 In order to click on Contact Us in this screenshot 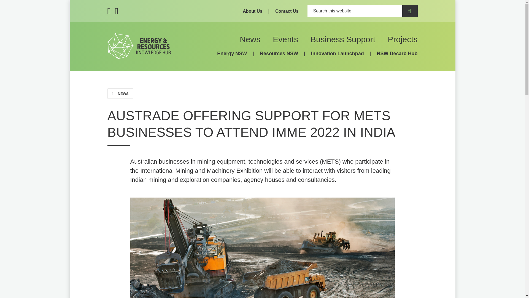, I will do `click(287, 11)`.